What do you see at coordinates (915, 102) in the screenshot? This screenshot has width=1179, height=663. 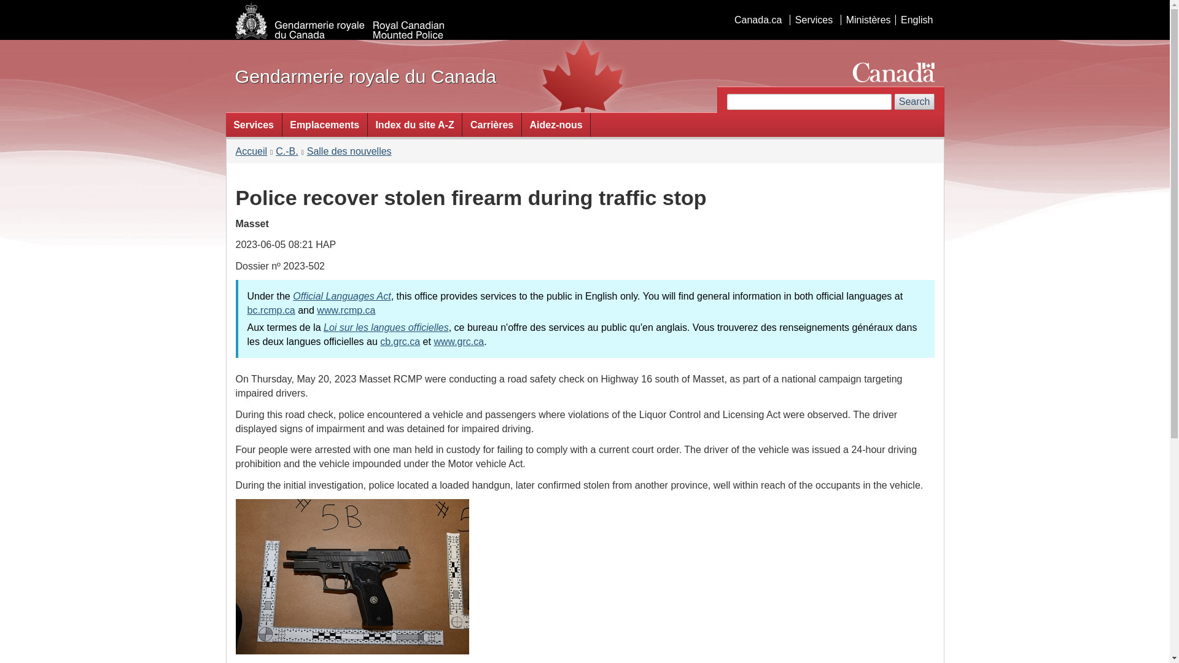 I see `Search` at bounding box center [915, 102].